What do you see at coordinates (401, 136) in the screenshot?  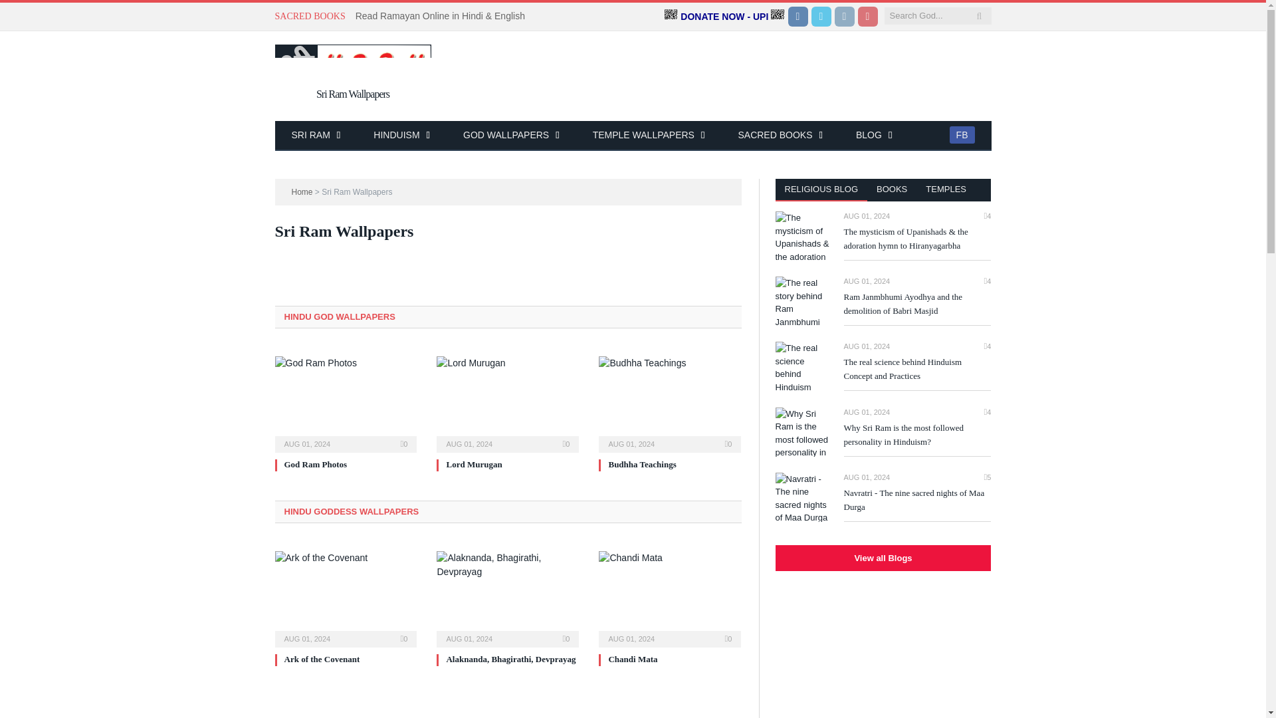 I see `HINDUISM` at bounding box center [401, 136].